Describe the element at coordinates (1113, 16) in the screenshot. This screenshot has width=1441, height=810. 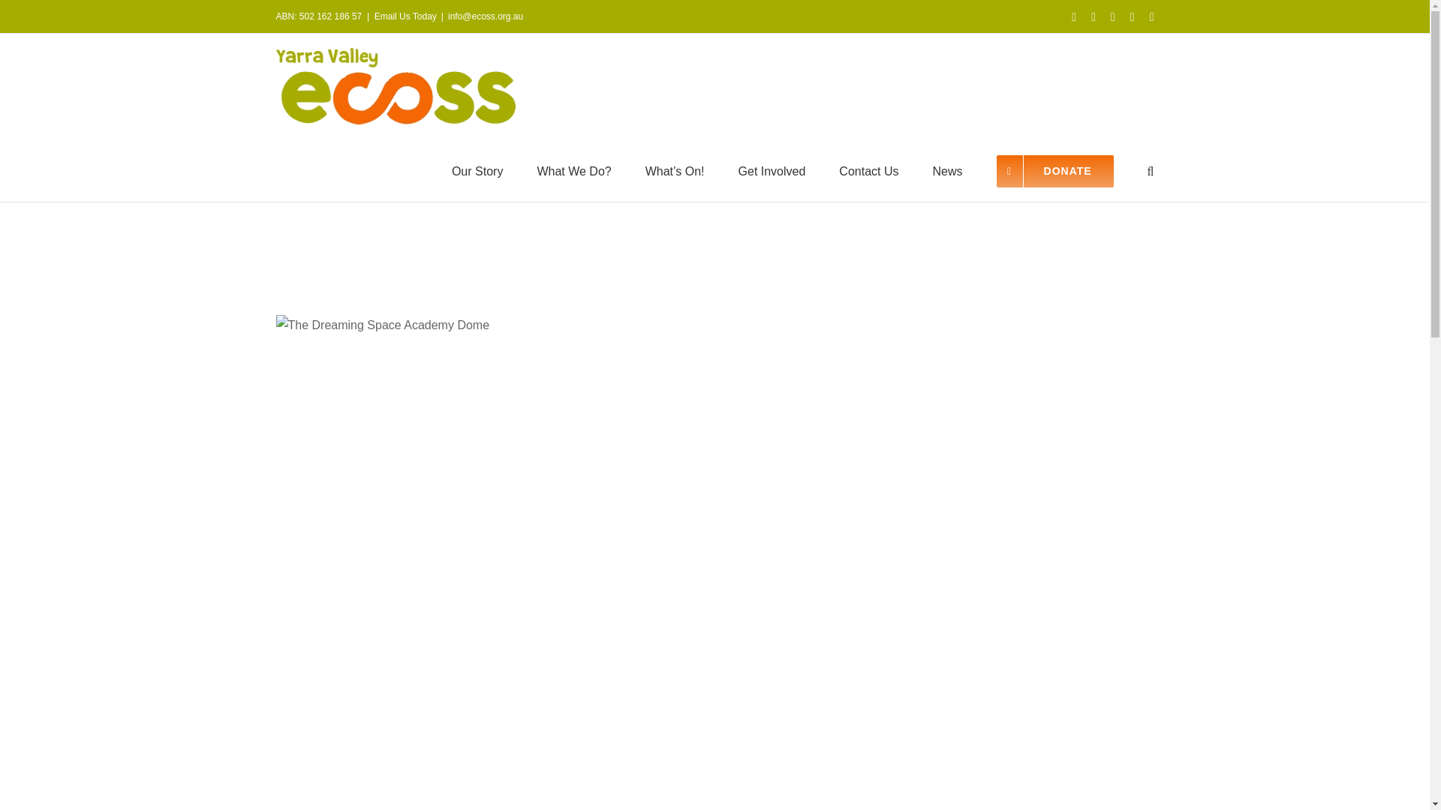
I see `YouTube` at that location.